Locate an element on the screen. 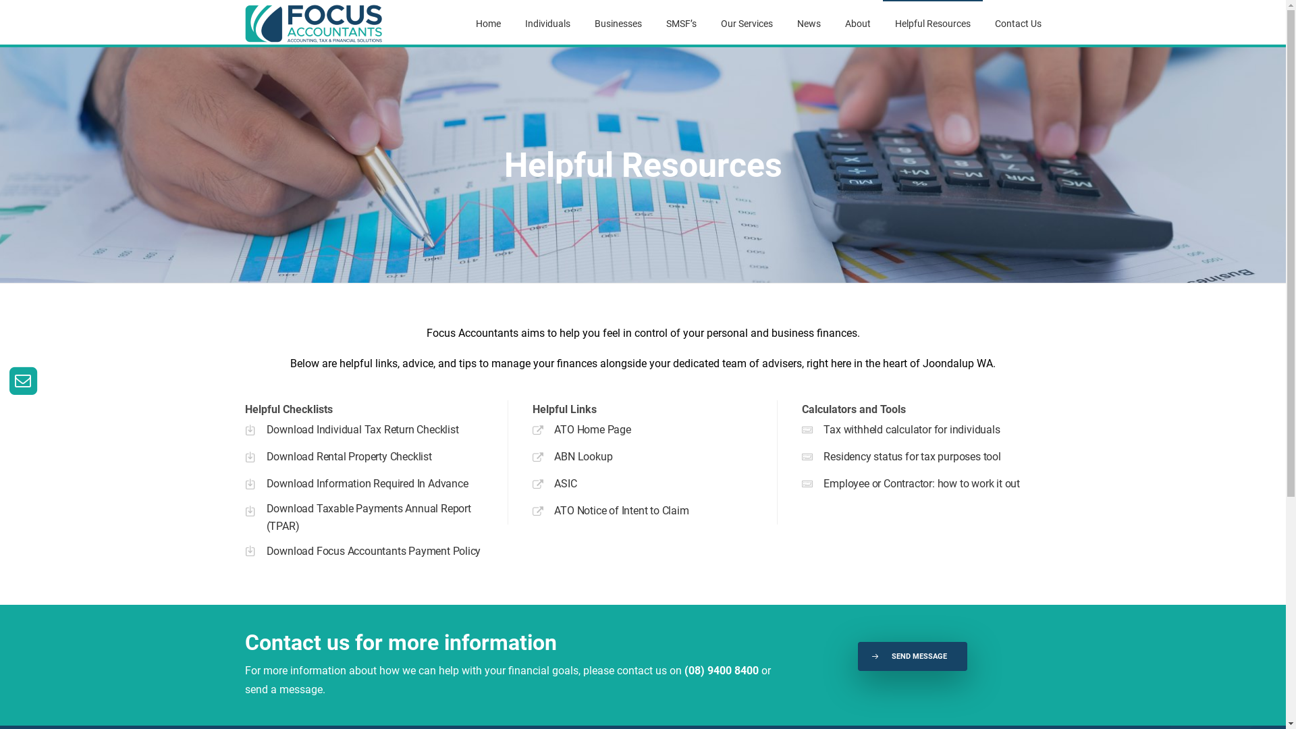  Search is located at coordinates (954, 368).